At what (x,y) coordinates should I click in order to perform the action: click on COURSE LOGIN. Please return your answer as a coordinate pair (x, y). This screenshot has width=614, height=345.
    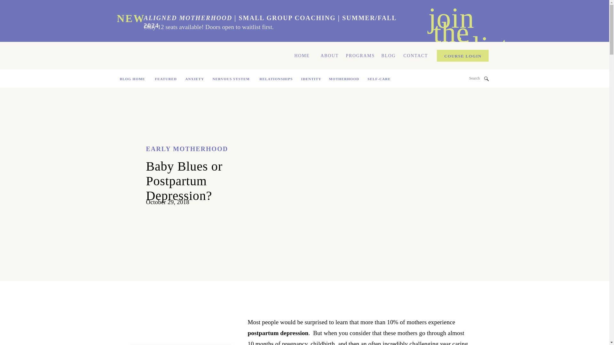
    Looking at the image, I should click on (463, 56).